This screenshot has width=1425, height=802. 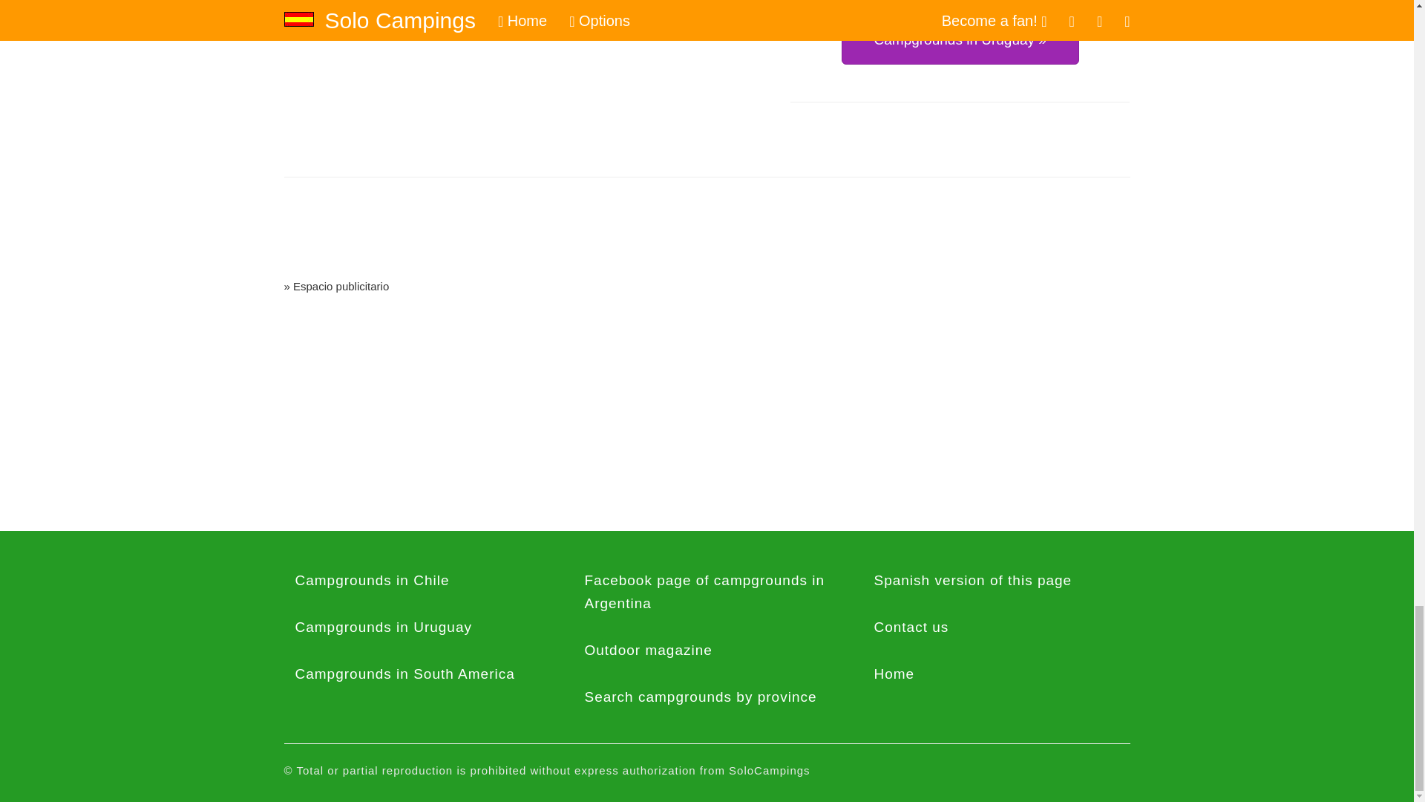 I want to click on Search campgrounds by province, so click(x=707, y=697).